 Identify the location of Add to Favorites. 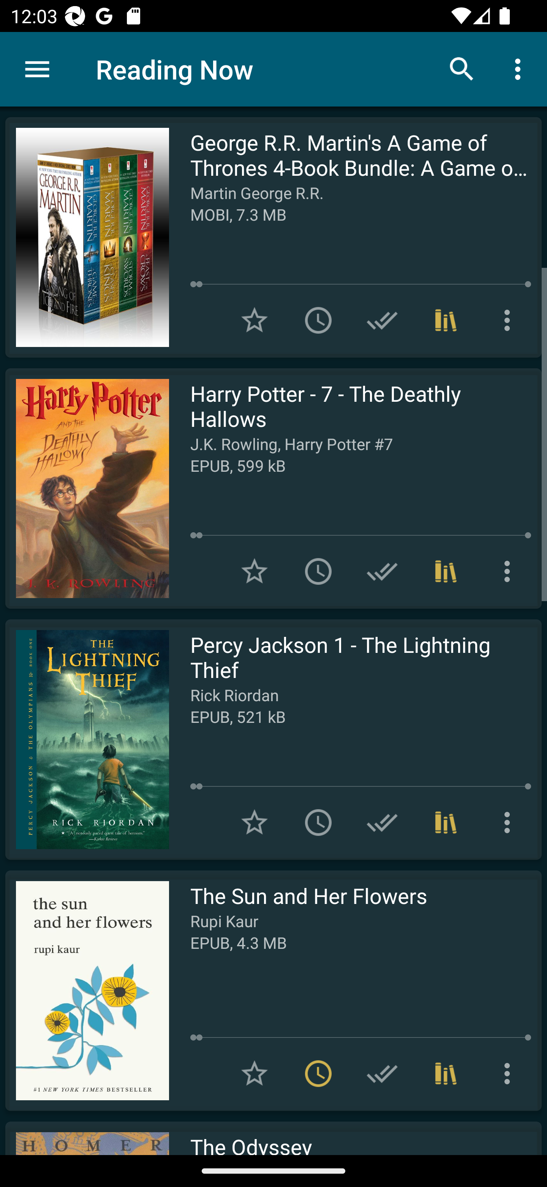
(255, 571).